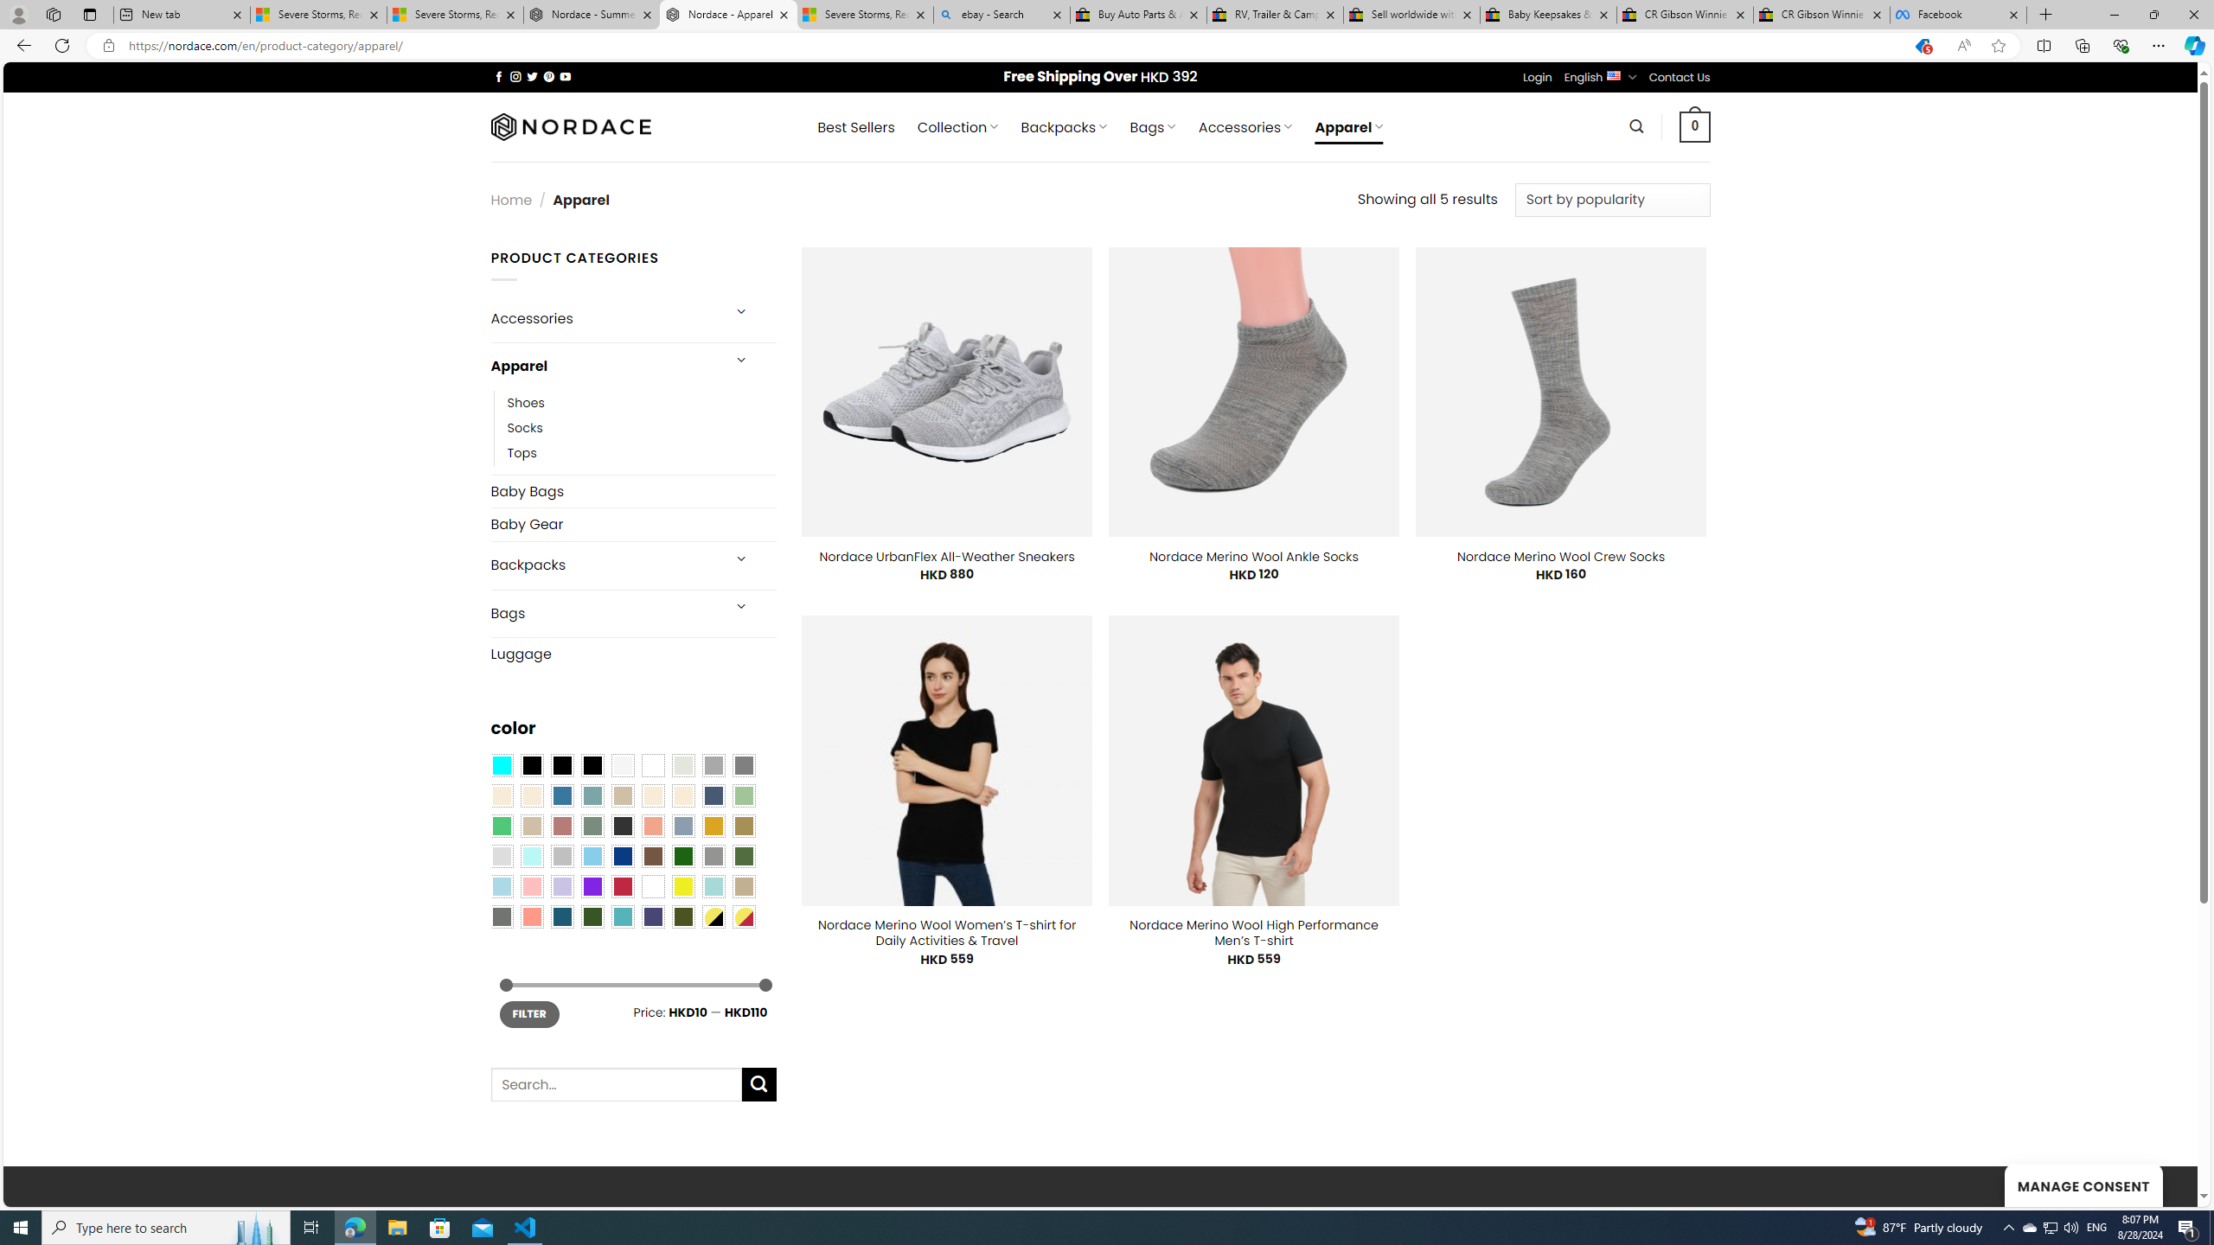 This screenshot has height=1245, width=2214. What do you see at coordinates (515, 76) in the screenshot?
I see `Follow on Instagram` at bounding box center [515, 76].